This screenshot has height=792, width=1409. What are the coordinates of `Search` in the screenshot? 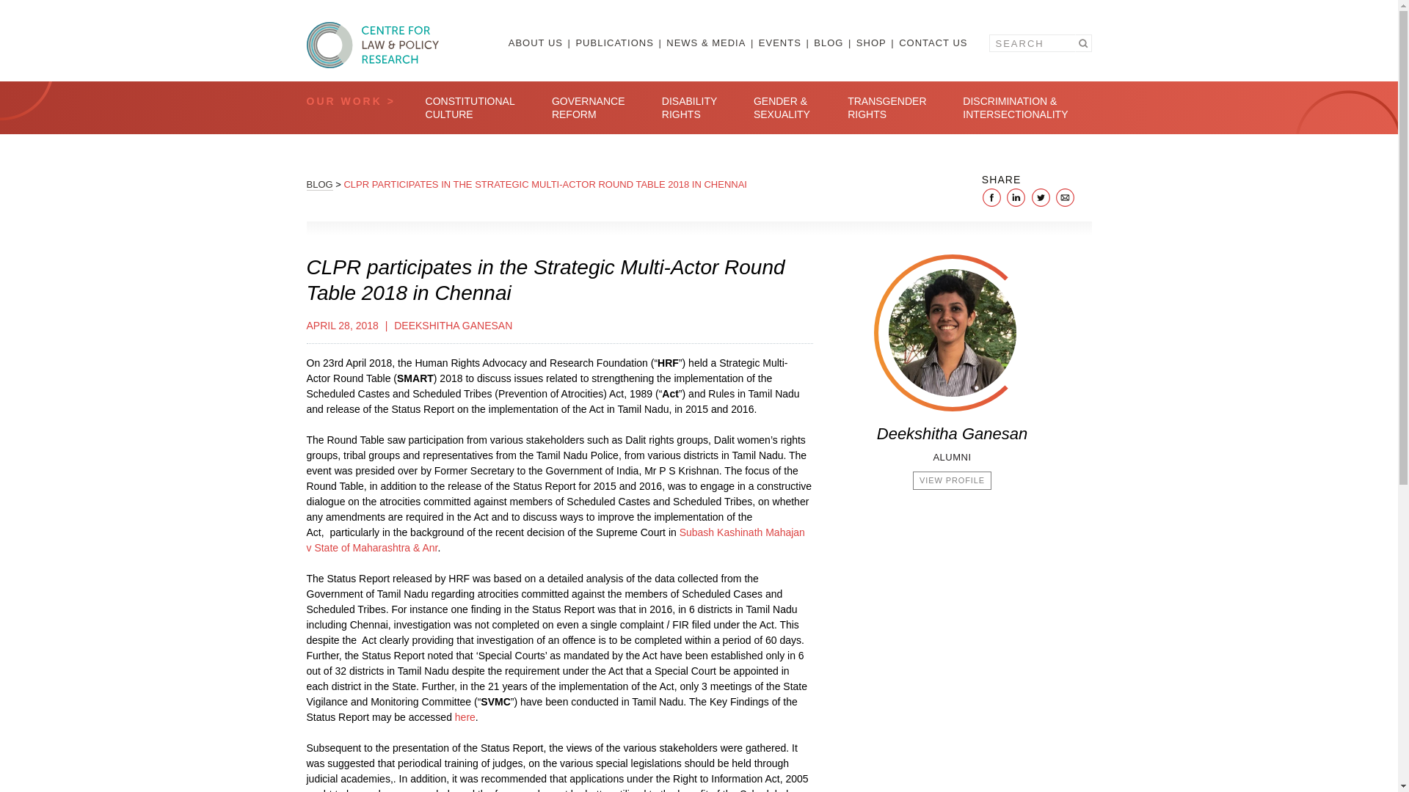 It's located at (1082, 43).